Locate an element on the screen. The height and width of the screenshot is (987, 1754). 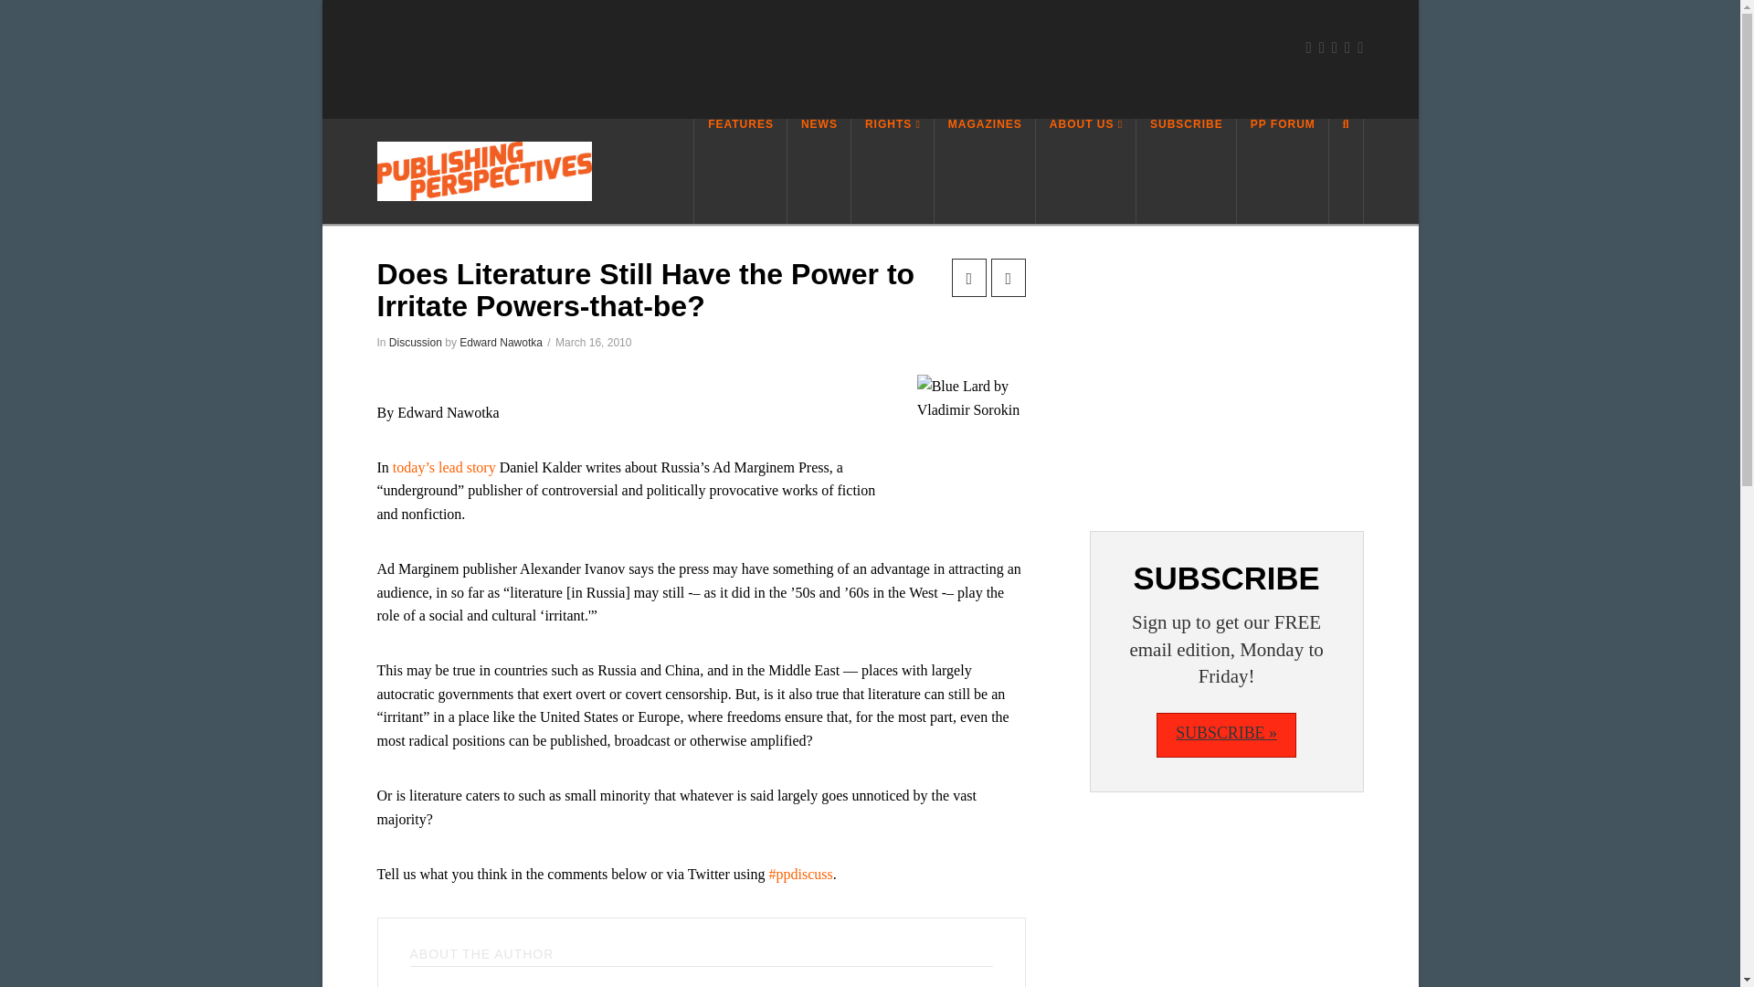
Discussion is located at coordinates (415, 343).